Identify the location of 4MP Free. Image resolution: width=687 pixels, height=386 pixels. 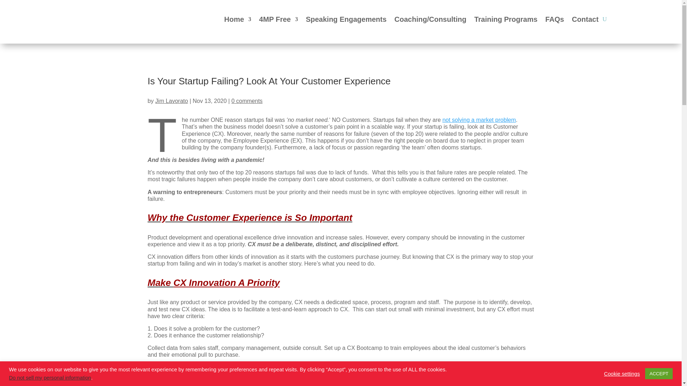
(278, 21).